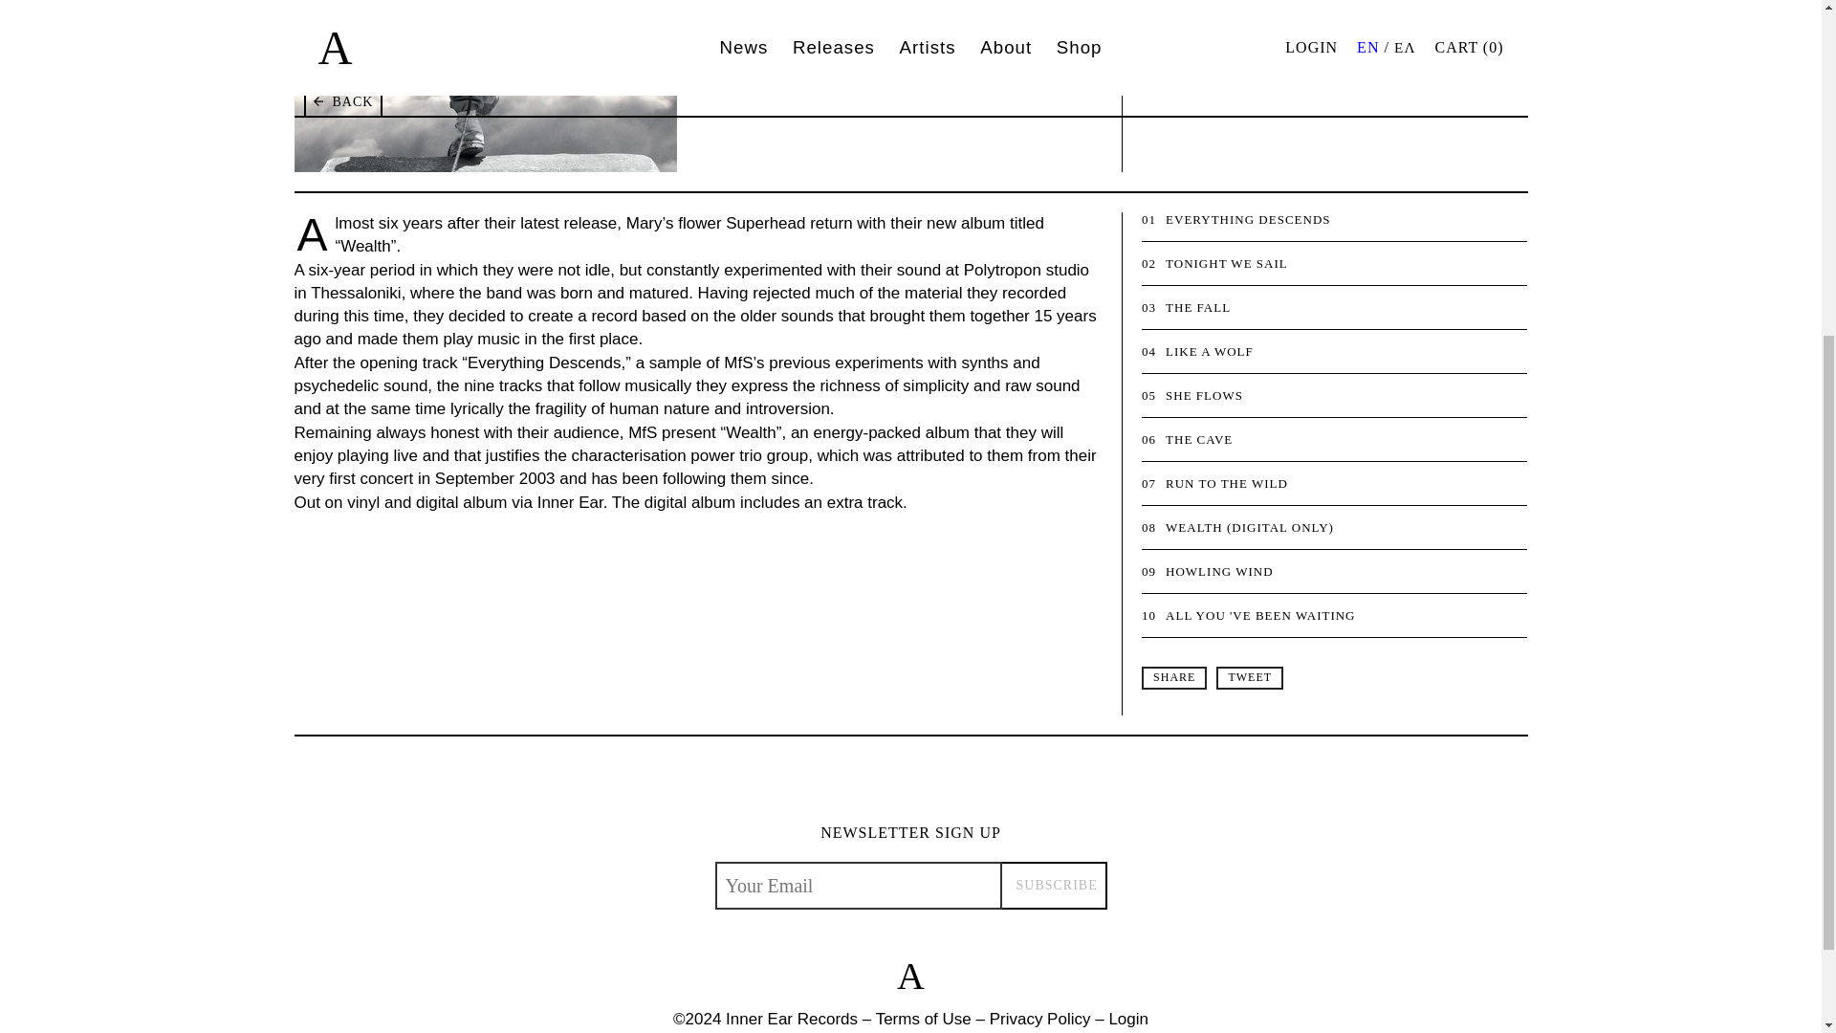  Describe the element at coordinates (1249, 677) in the screenshot. I see `TWEET` at that location.